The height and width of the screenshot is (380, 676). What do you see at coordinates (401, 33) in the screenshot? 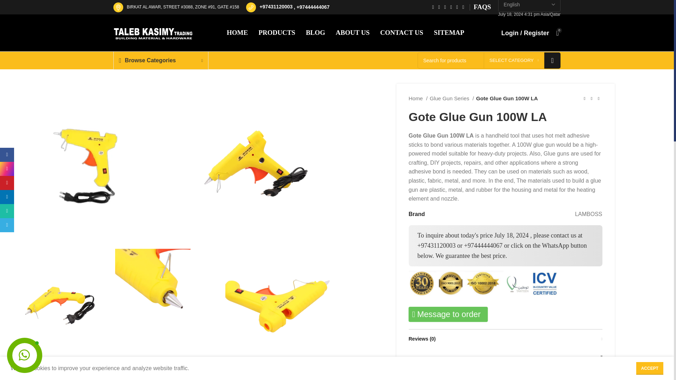
I see `CONTACT US` at bounding box center [401, 33].